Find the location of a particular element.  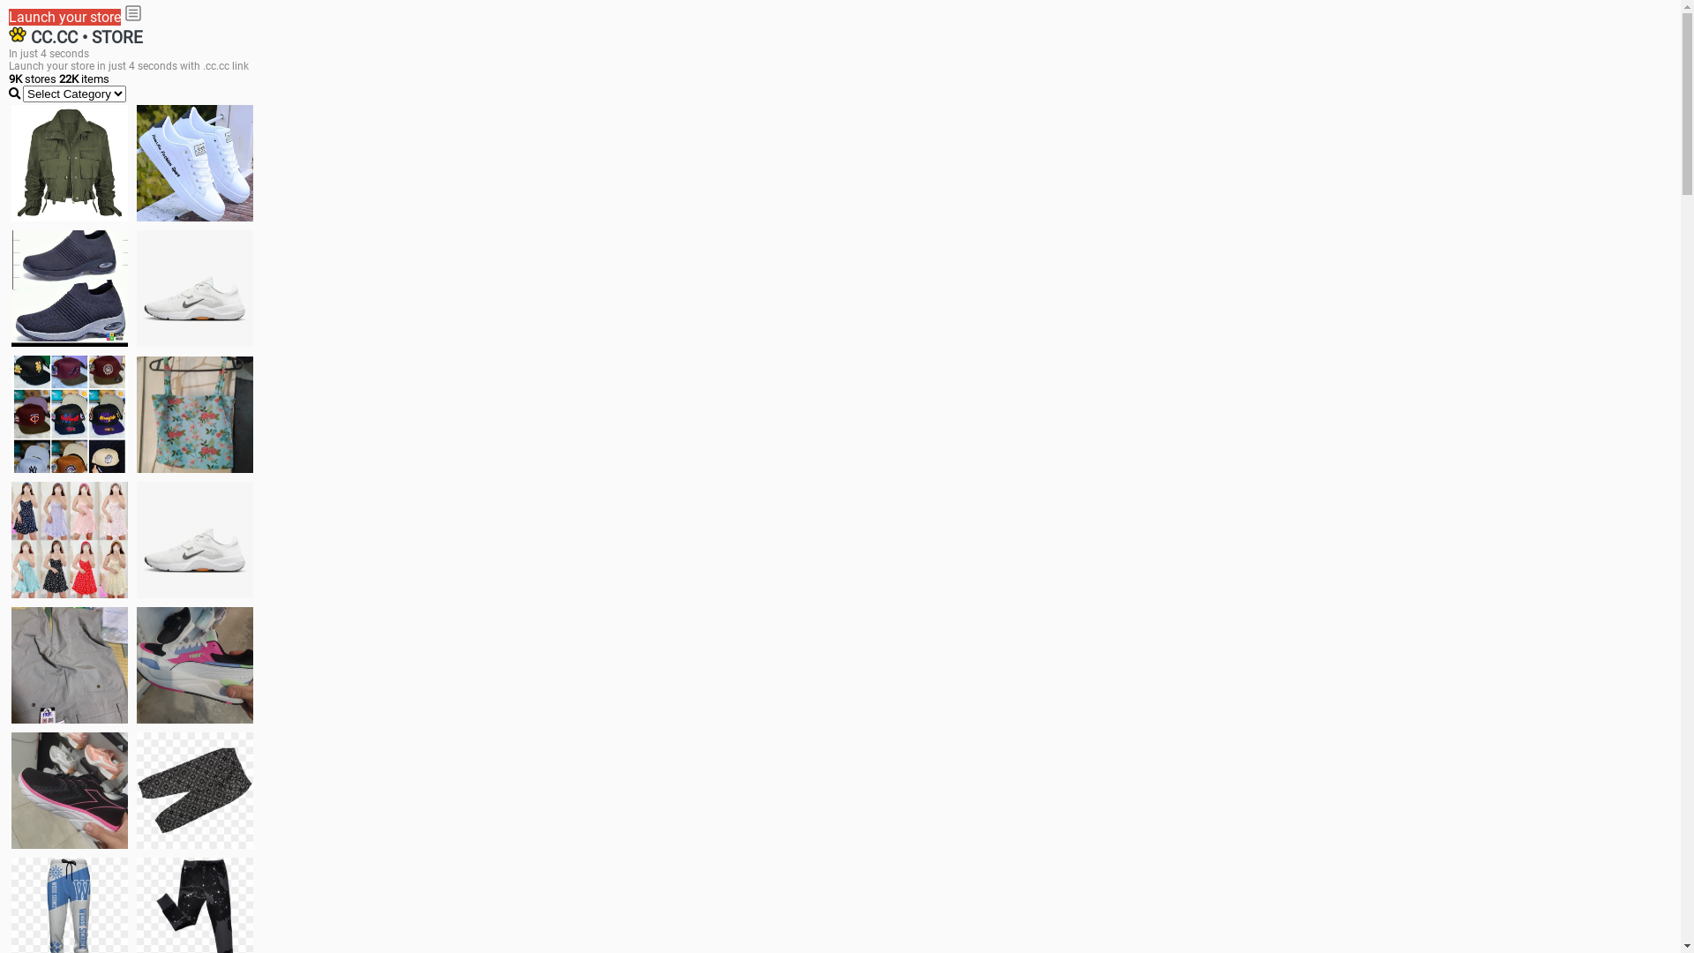

Zapatillas pumas is located at coordinates (195, 665).